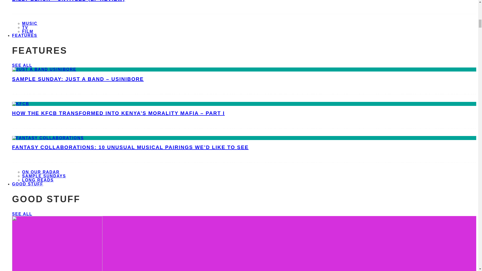 The width and height of the screenshot is (482, 271). Describe the element at coordinates (22, 214) in the screenshot. I see `SEE ALL` at that location.